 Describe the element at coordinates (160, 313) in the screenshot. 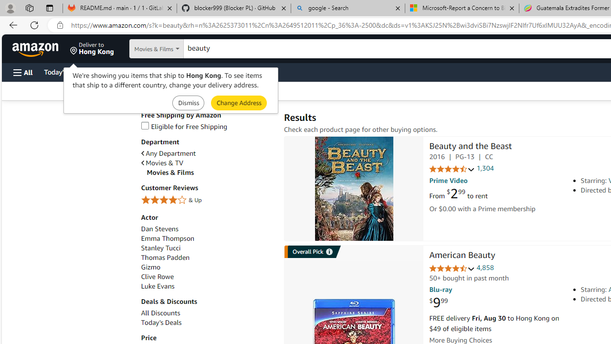

I see `All Discounts` at that location.